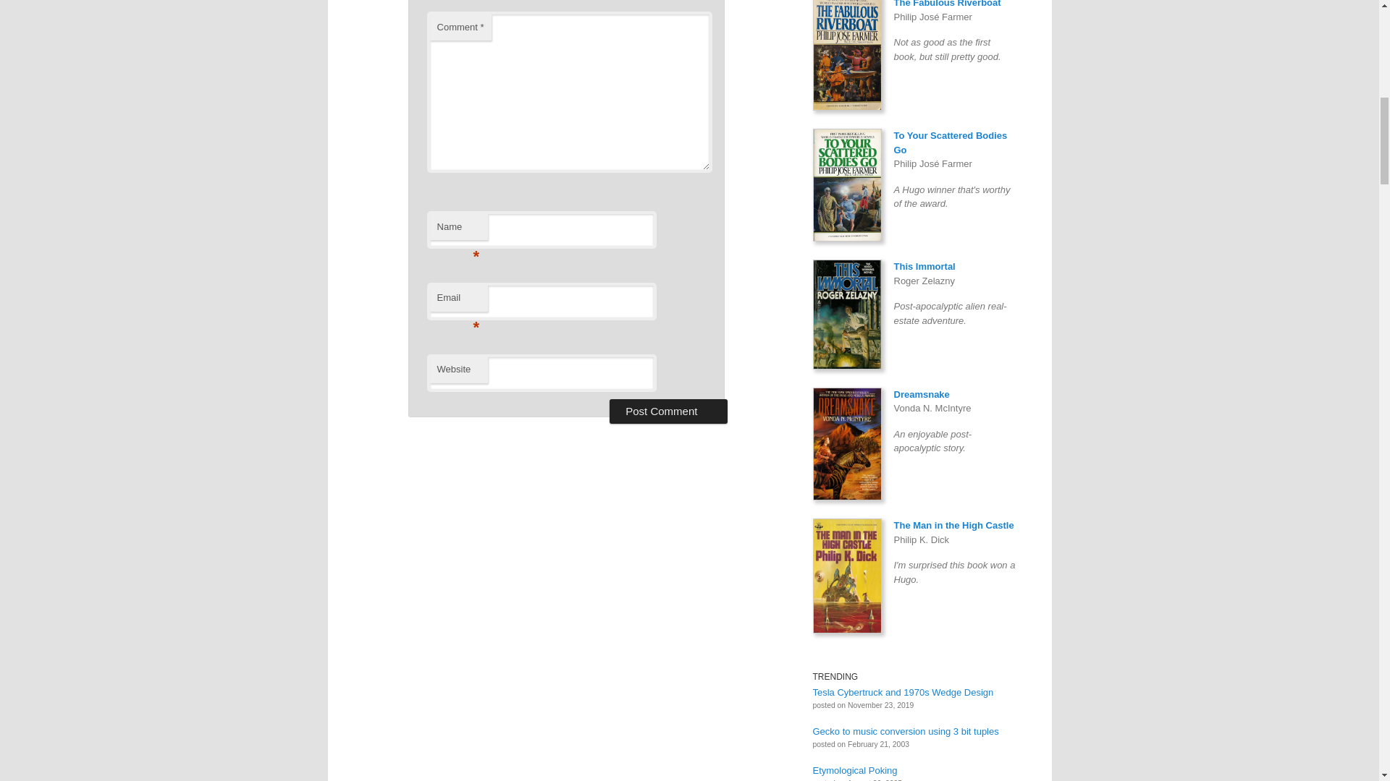  I want to click on The Fabulous Riverboat, so click(947, 4).